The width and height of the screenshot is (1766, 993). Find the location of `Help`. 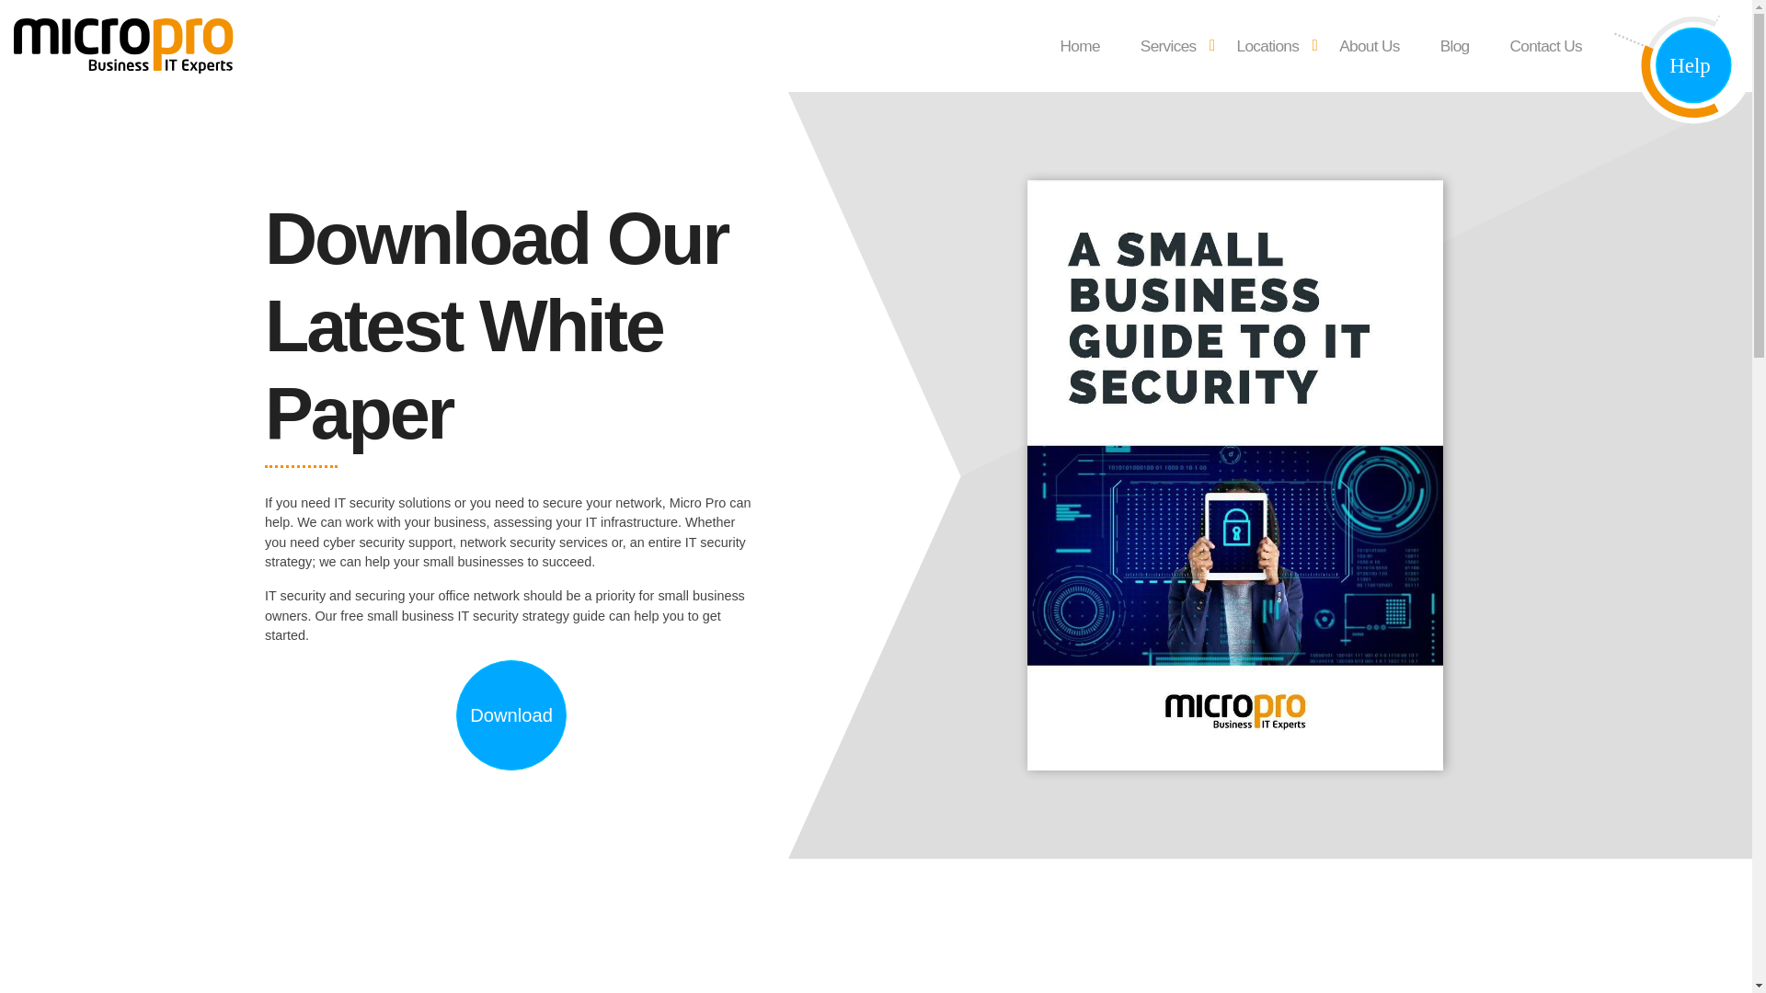

Help is located at coordinates (1682, 66).